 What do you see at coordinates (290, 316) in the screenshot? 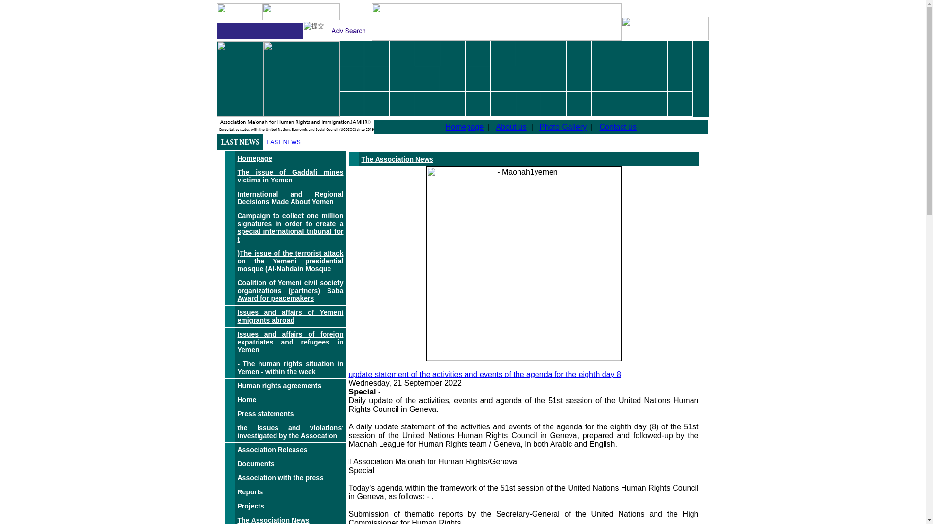
I see `Issues and affairs of Yemeni emigrants abroad` at bounding box center [290, 316].